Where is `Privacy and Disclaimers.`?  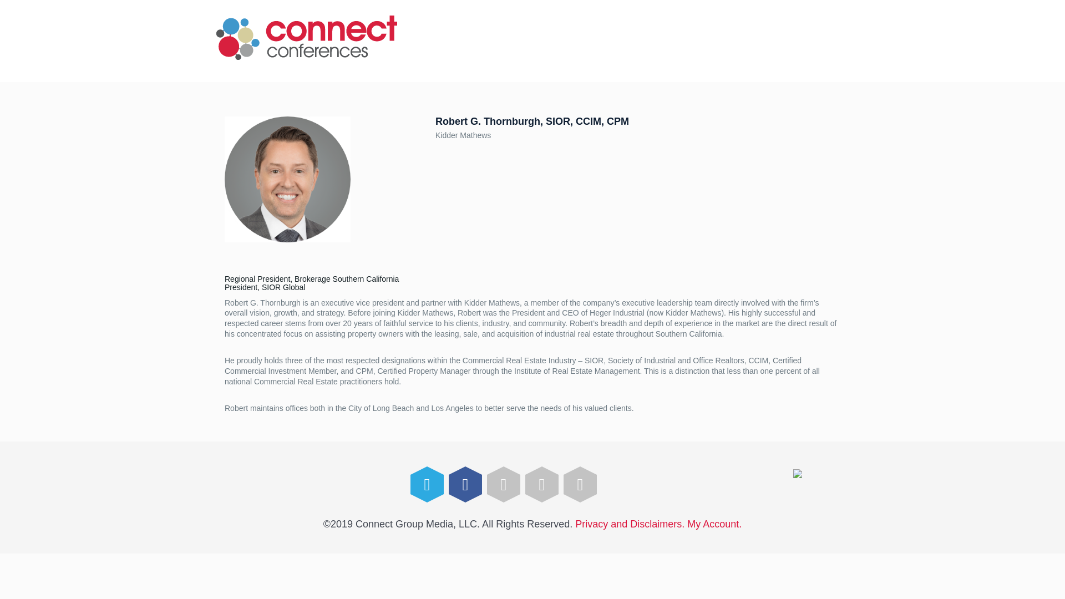 Privacy and Disclaimers. is located at coordinates (630, 524).